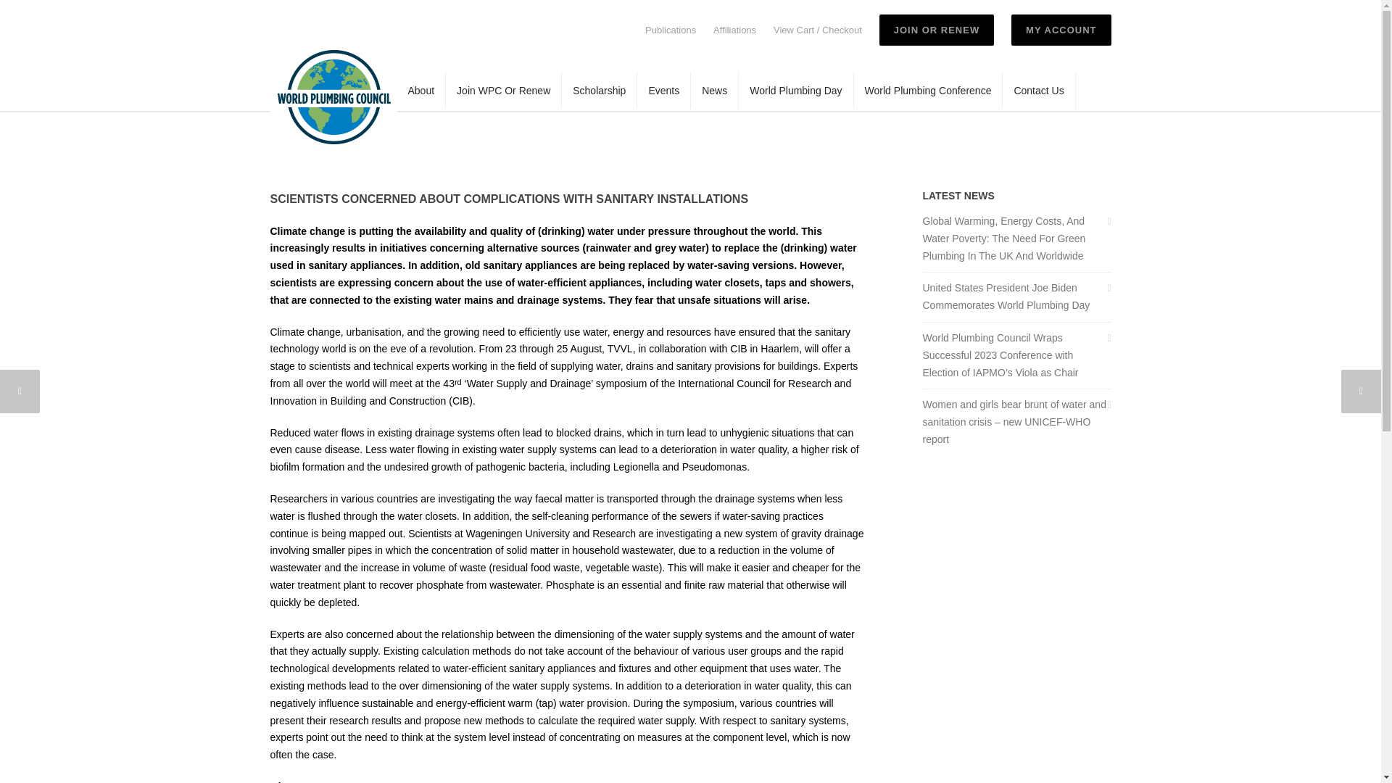  I want to click on Join WPC Or Renew, so click(503, 90).